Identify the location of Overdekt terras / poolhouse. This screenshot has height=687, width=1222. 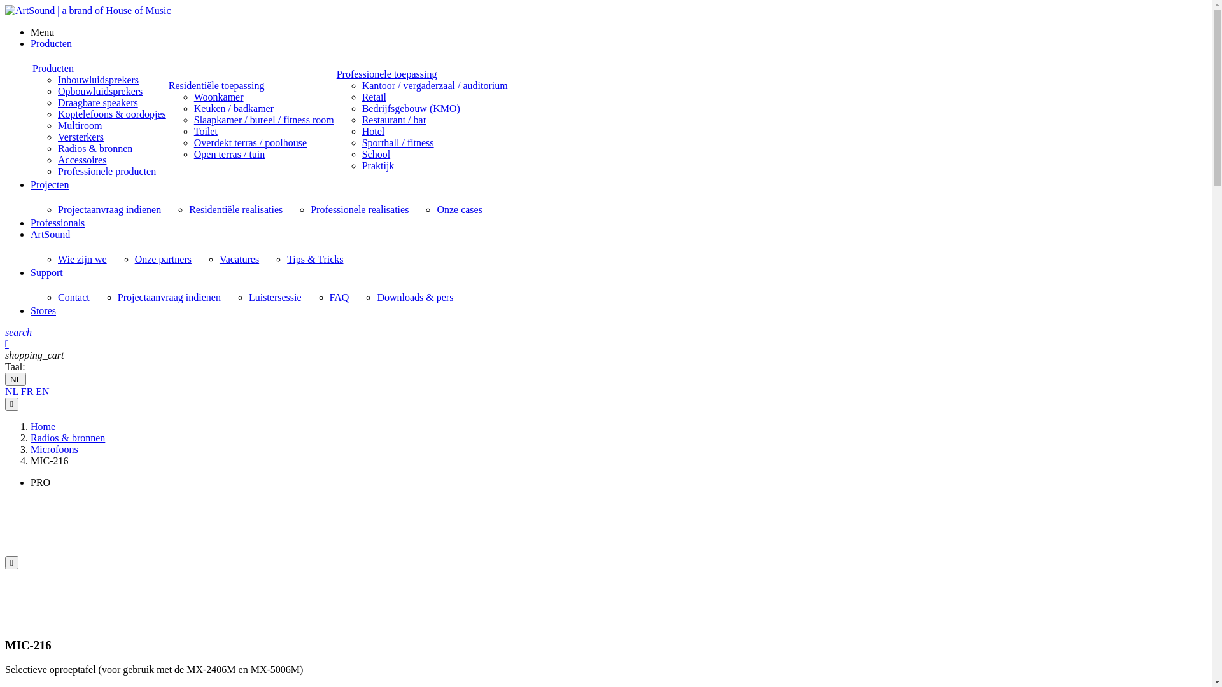
(251, 142).